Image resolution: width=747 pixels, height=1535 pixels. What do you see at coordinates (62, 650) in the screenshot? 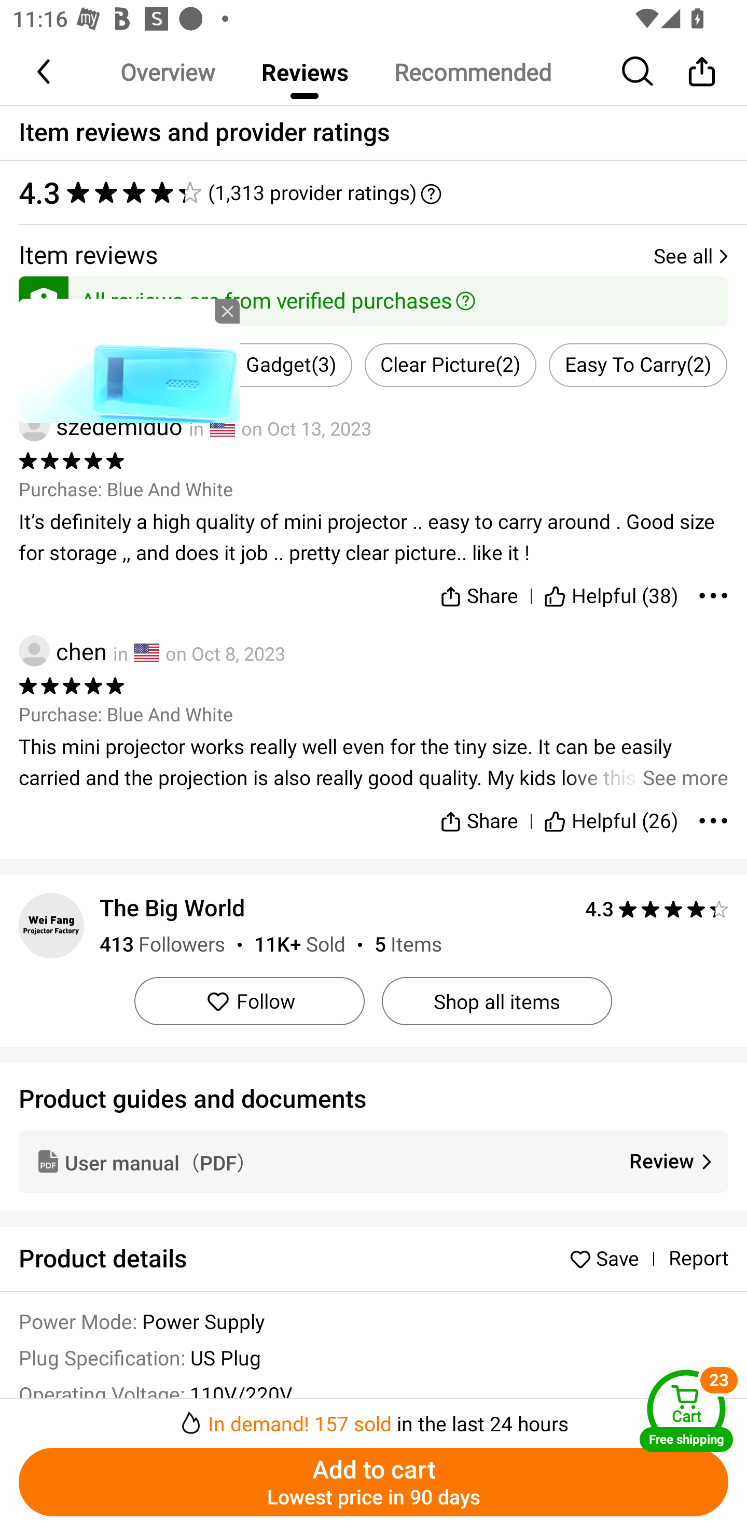
I see `chen` at bounding box center [62, 650].